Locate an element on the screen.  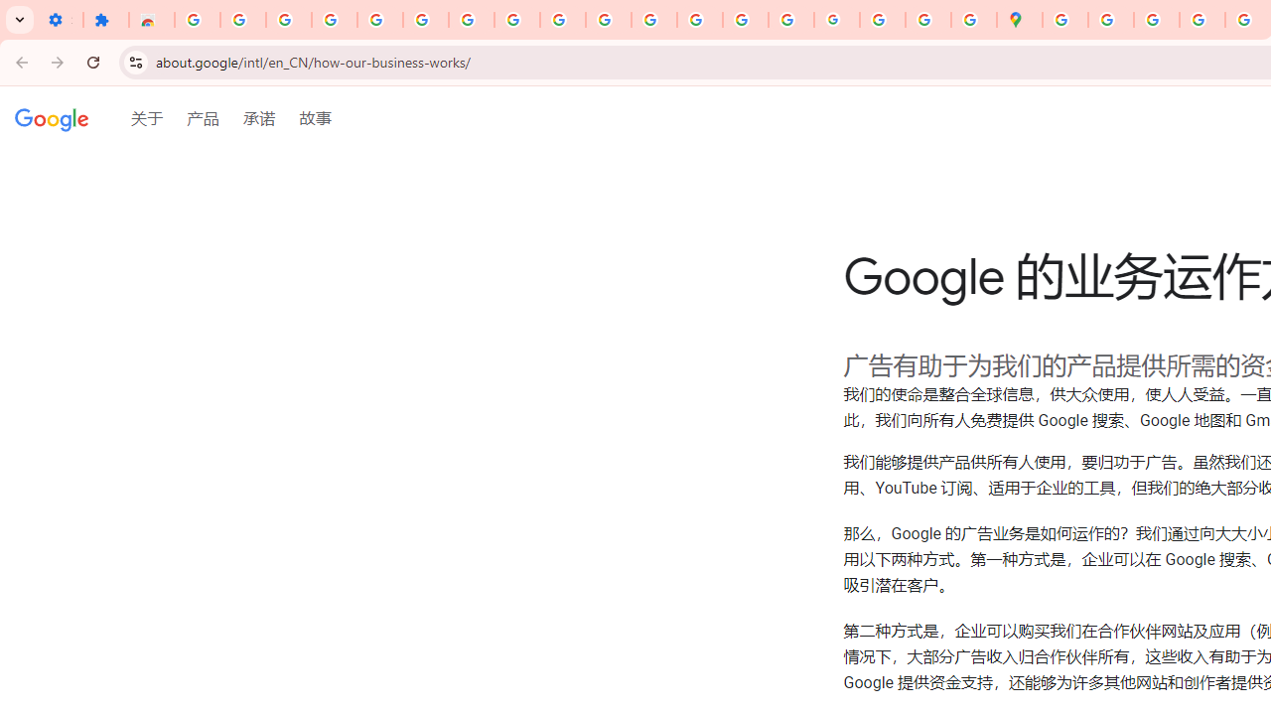
Extensions is located at coordinates (106, 20).